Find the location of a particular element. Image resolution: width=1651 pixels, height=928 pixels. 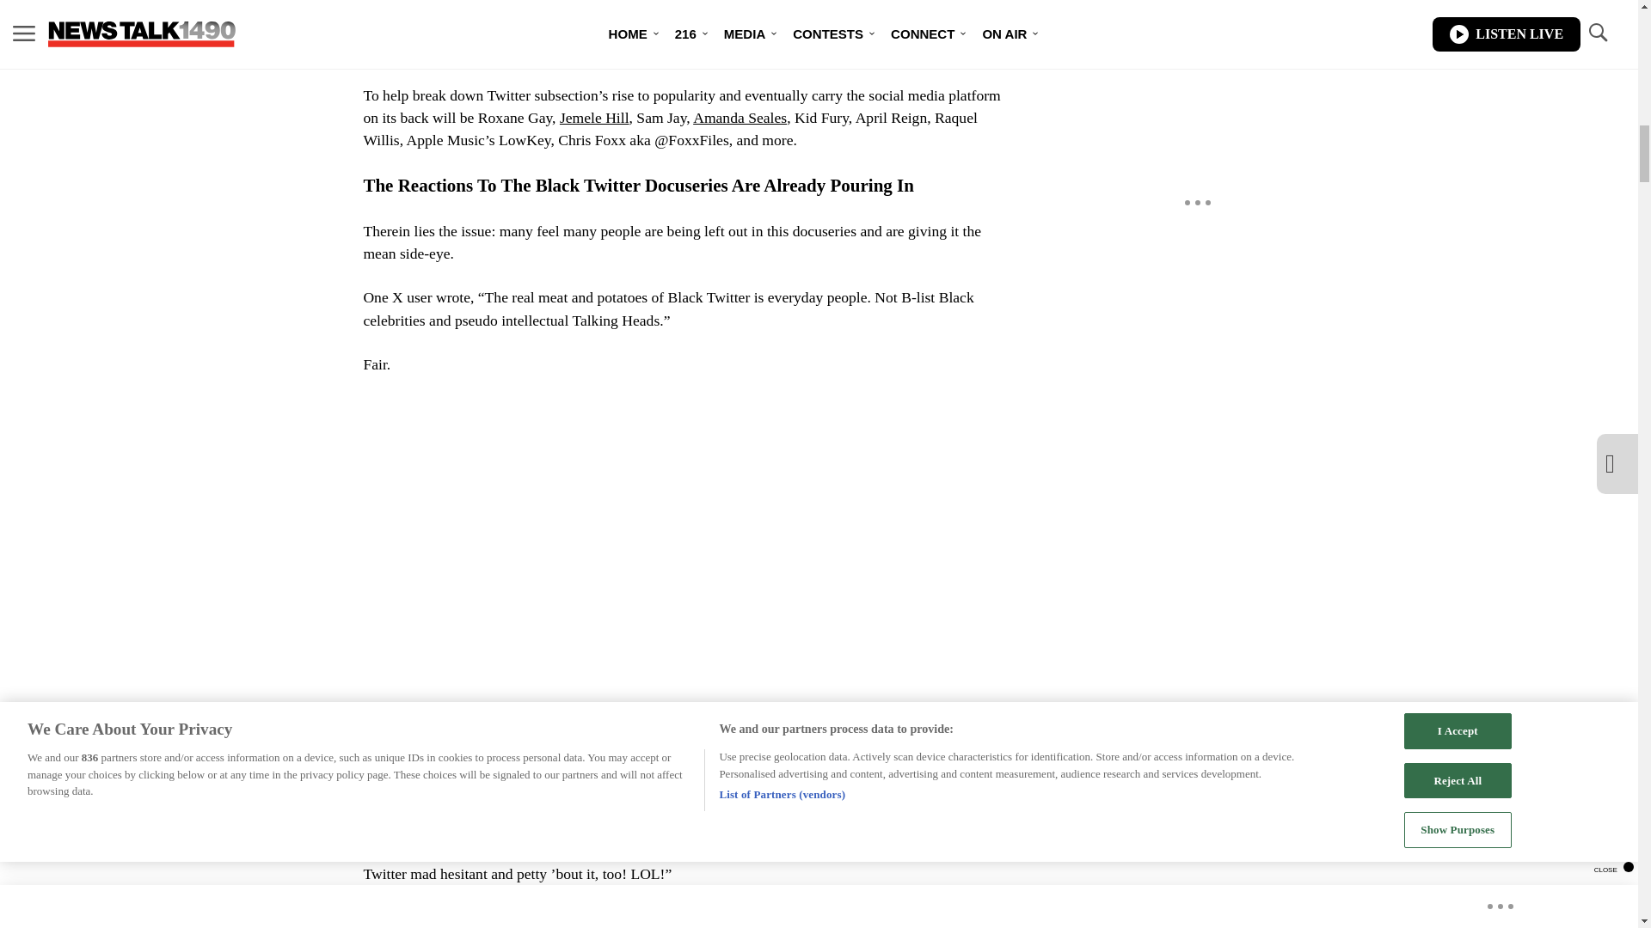

Embedded video is located at coordinates (689, 552).